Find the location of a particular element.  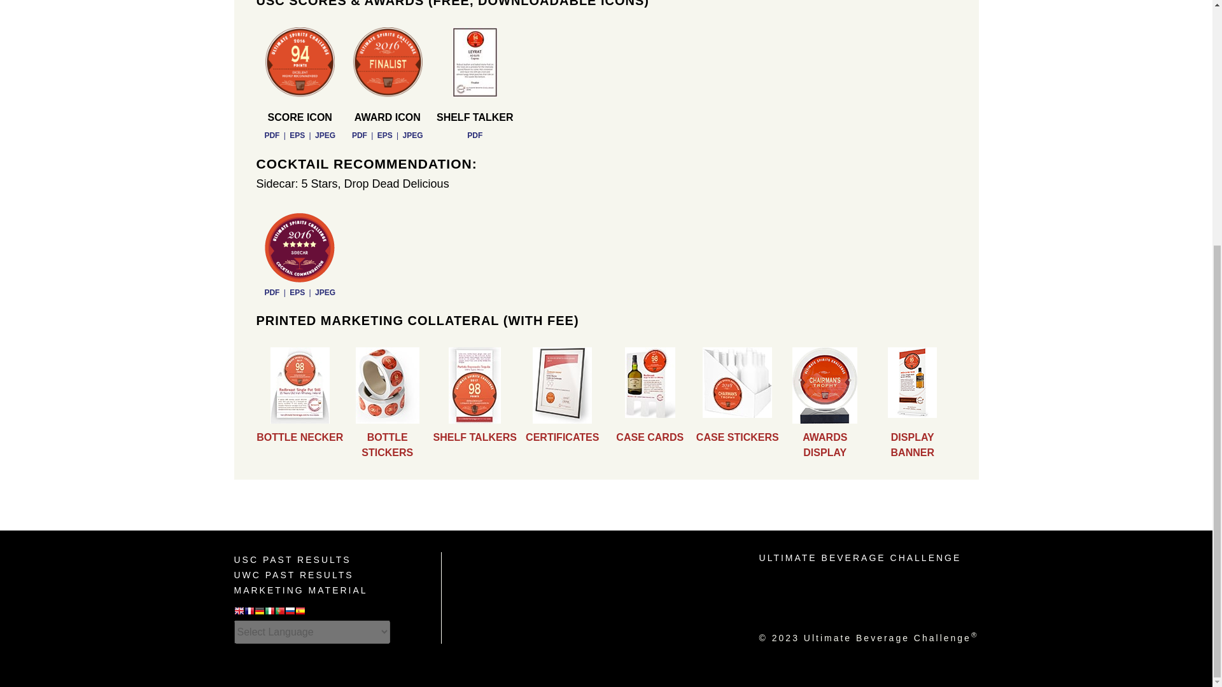

BOTTLE NECKER is located at coordinates (300, 437).